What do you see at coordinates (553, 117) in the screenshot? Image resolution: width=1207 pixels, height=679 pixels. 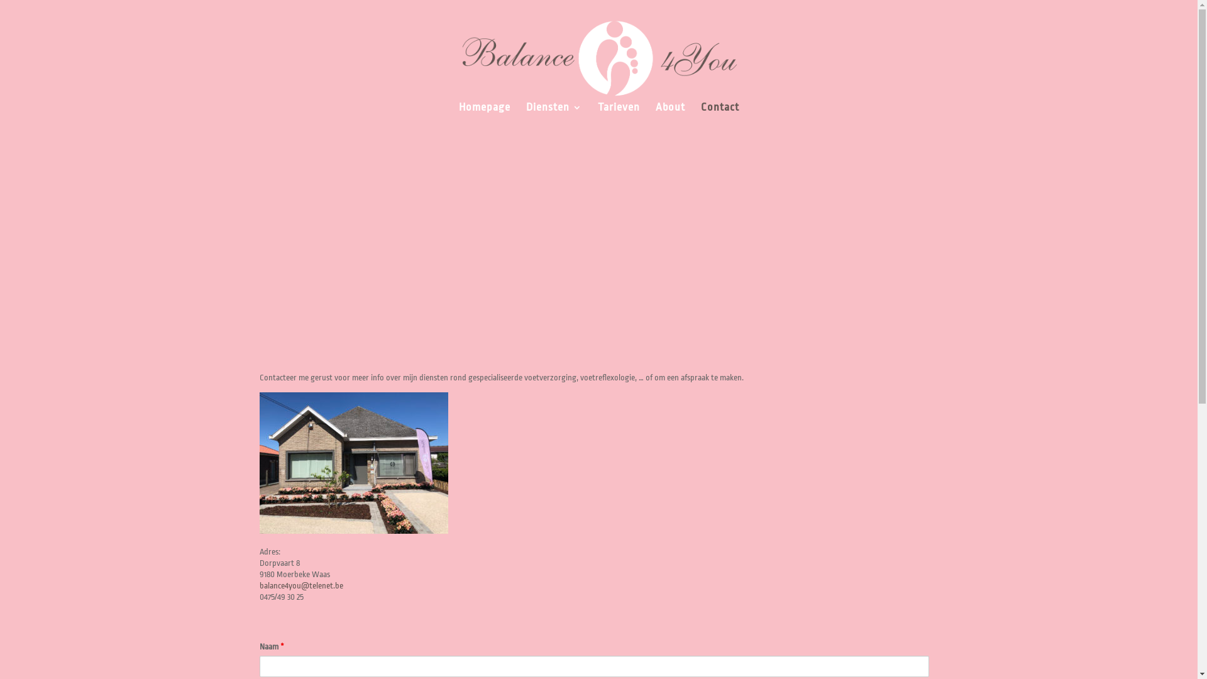 I see `Diensten` at bounding box center [553, 117].